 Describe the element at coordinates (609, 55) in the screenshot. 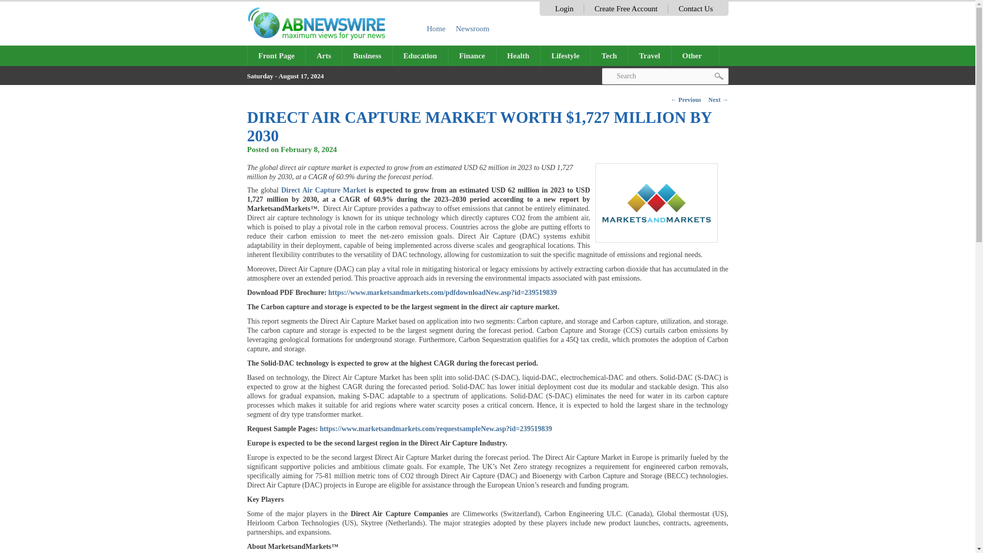

I see `Tech` at that location.